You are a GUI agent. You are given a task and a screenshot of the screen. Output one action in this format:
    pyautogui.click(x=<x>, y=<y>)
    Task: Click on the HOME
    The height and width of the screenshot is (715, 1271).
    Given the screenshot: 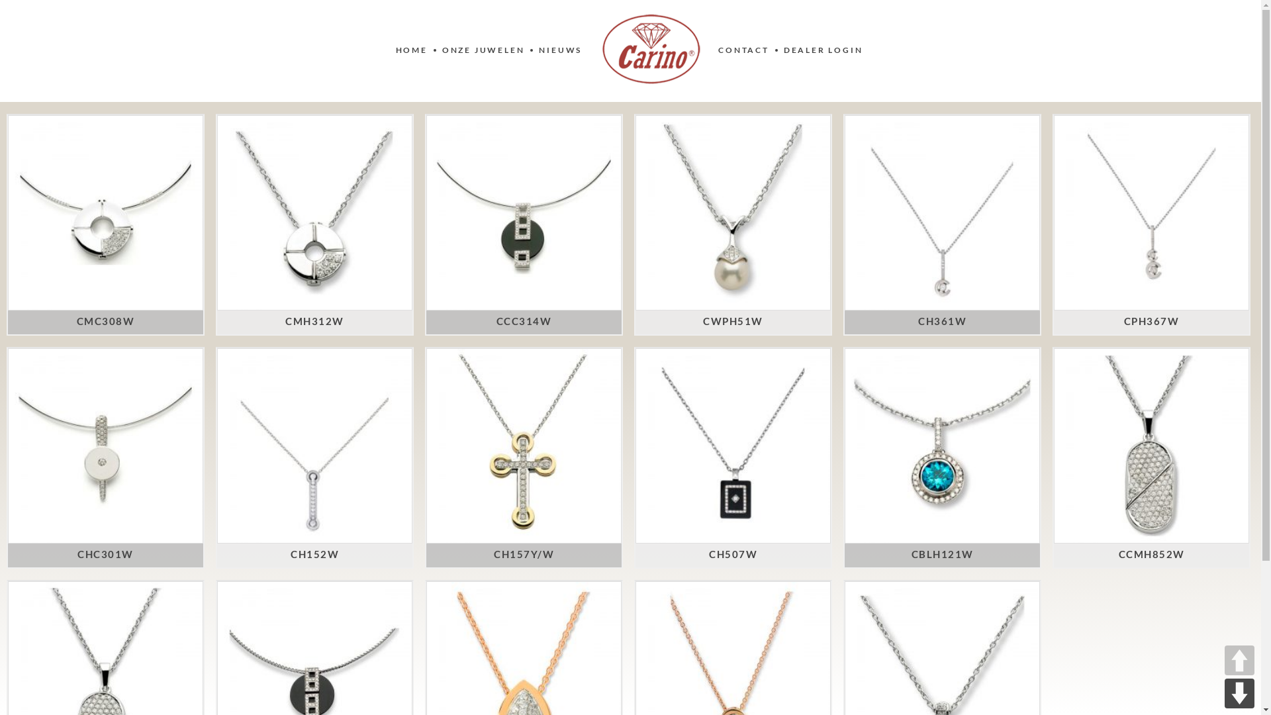 What is the action you would take?
    pyautogui.click(x=412, y=50)
    